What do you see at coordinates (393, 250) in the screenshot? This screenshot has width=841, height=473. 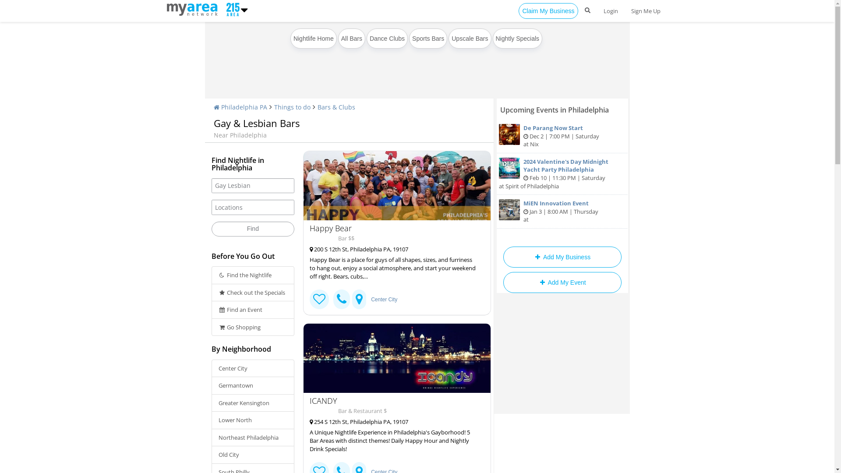 I see `200 S 12th St, Philadelphia PA, 19107` at bounding box center [393, 250].